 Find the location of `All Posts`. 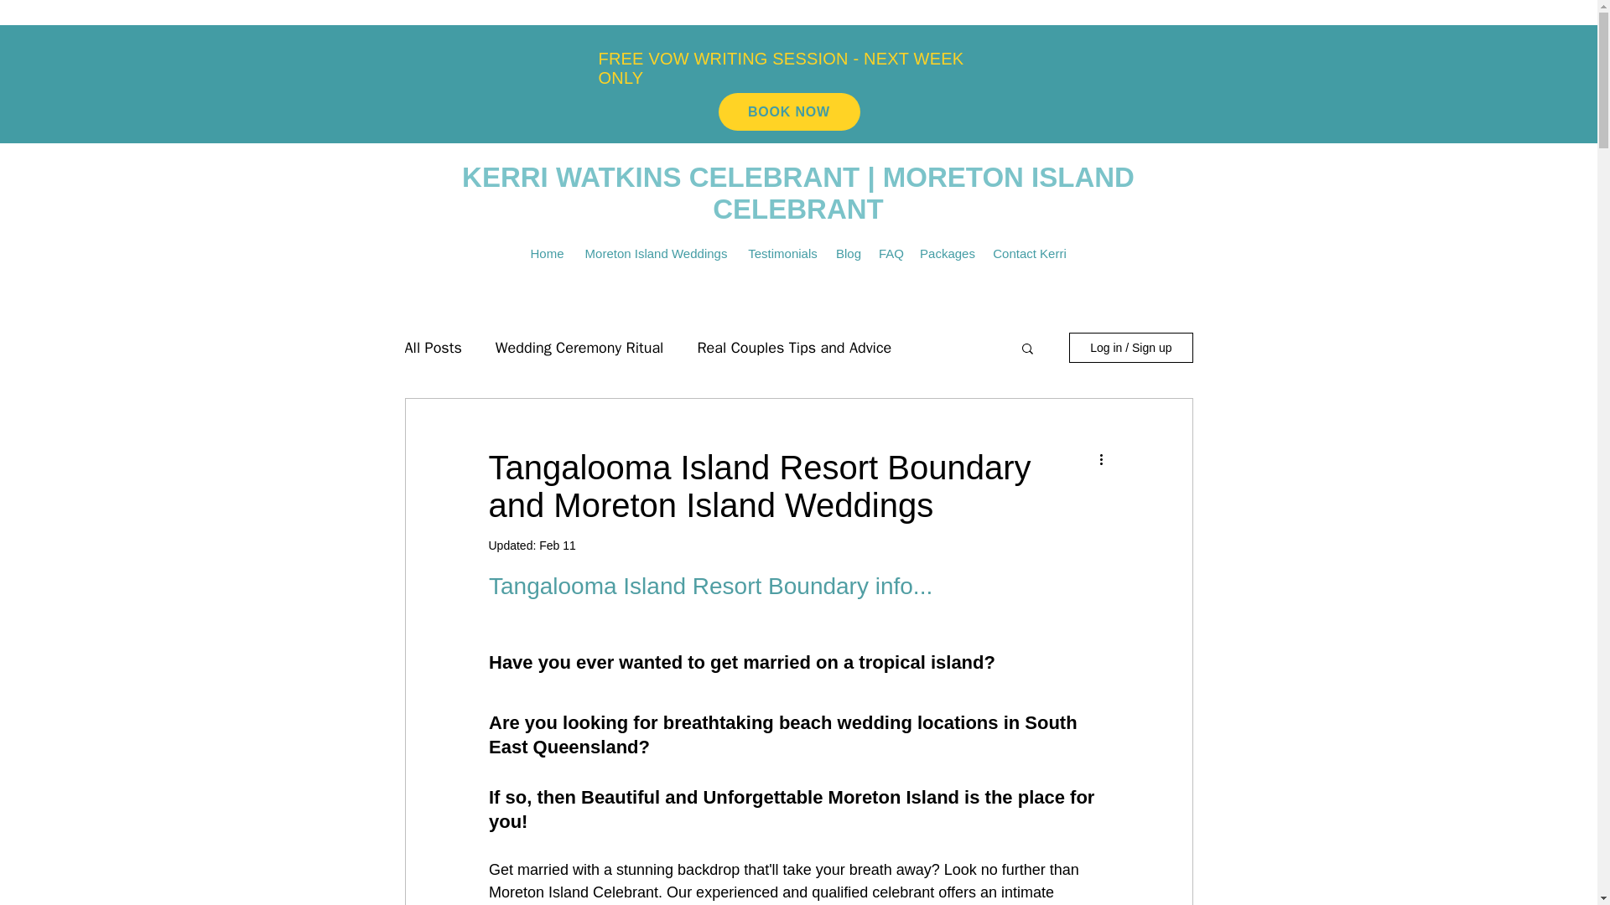

All Posts is located at coordinates (432, 347).